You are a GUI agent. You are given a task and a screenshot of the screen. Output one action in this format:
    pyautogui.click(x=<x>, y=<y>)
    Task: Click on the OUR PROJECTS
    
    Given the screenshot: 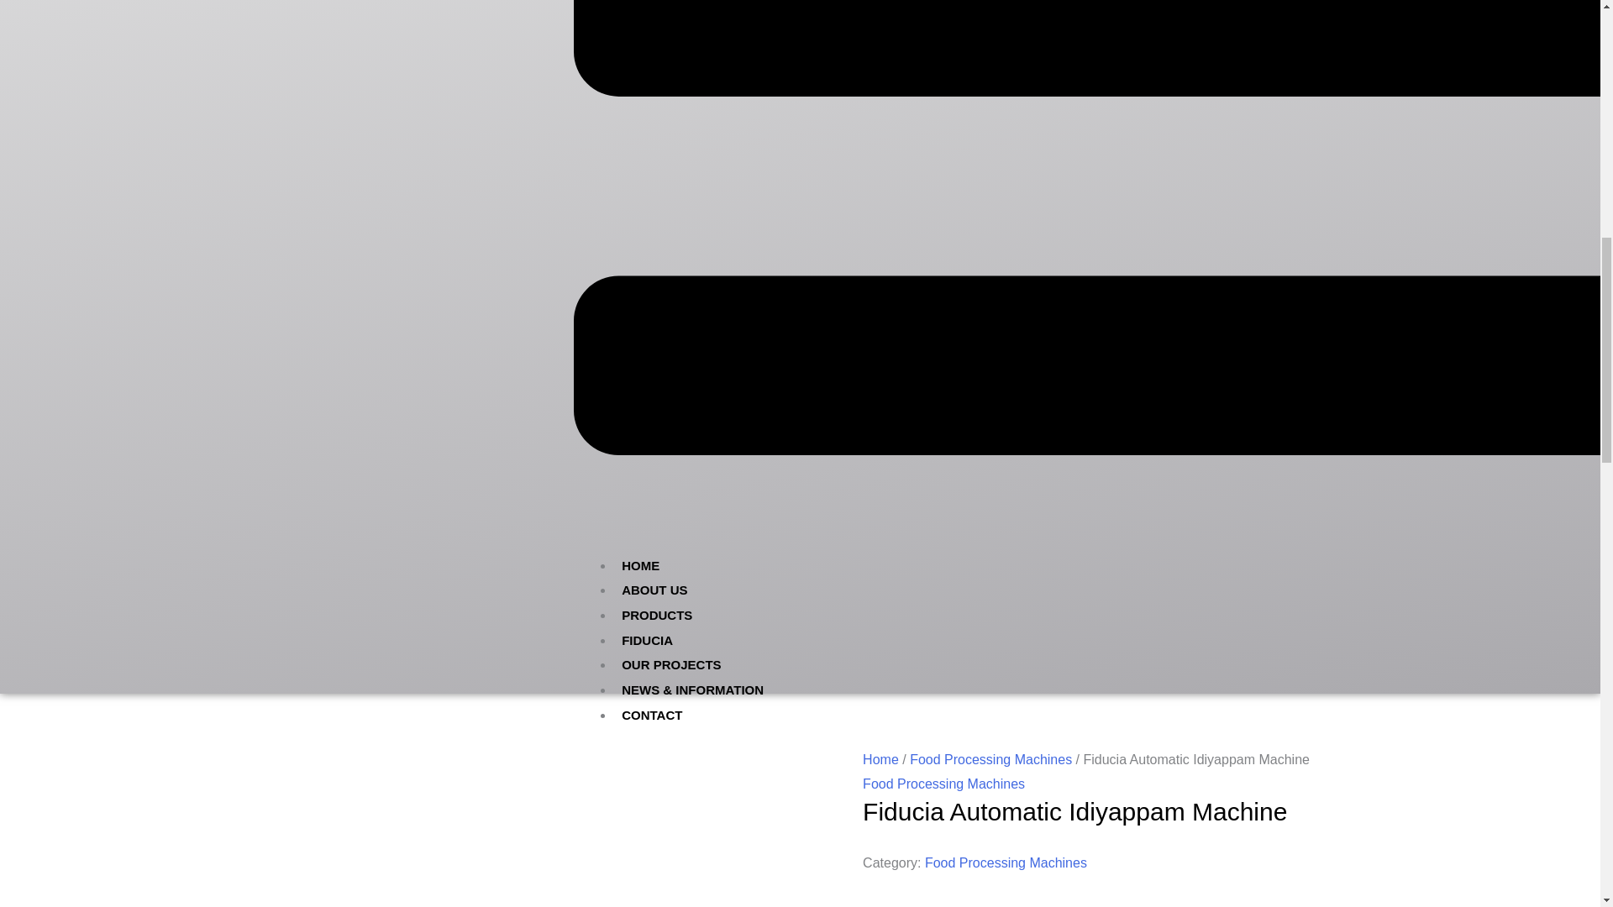 What is the action you would take?
    pyautogui.click(x=671, y=665)
    